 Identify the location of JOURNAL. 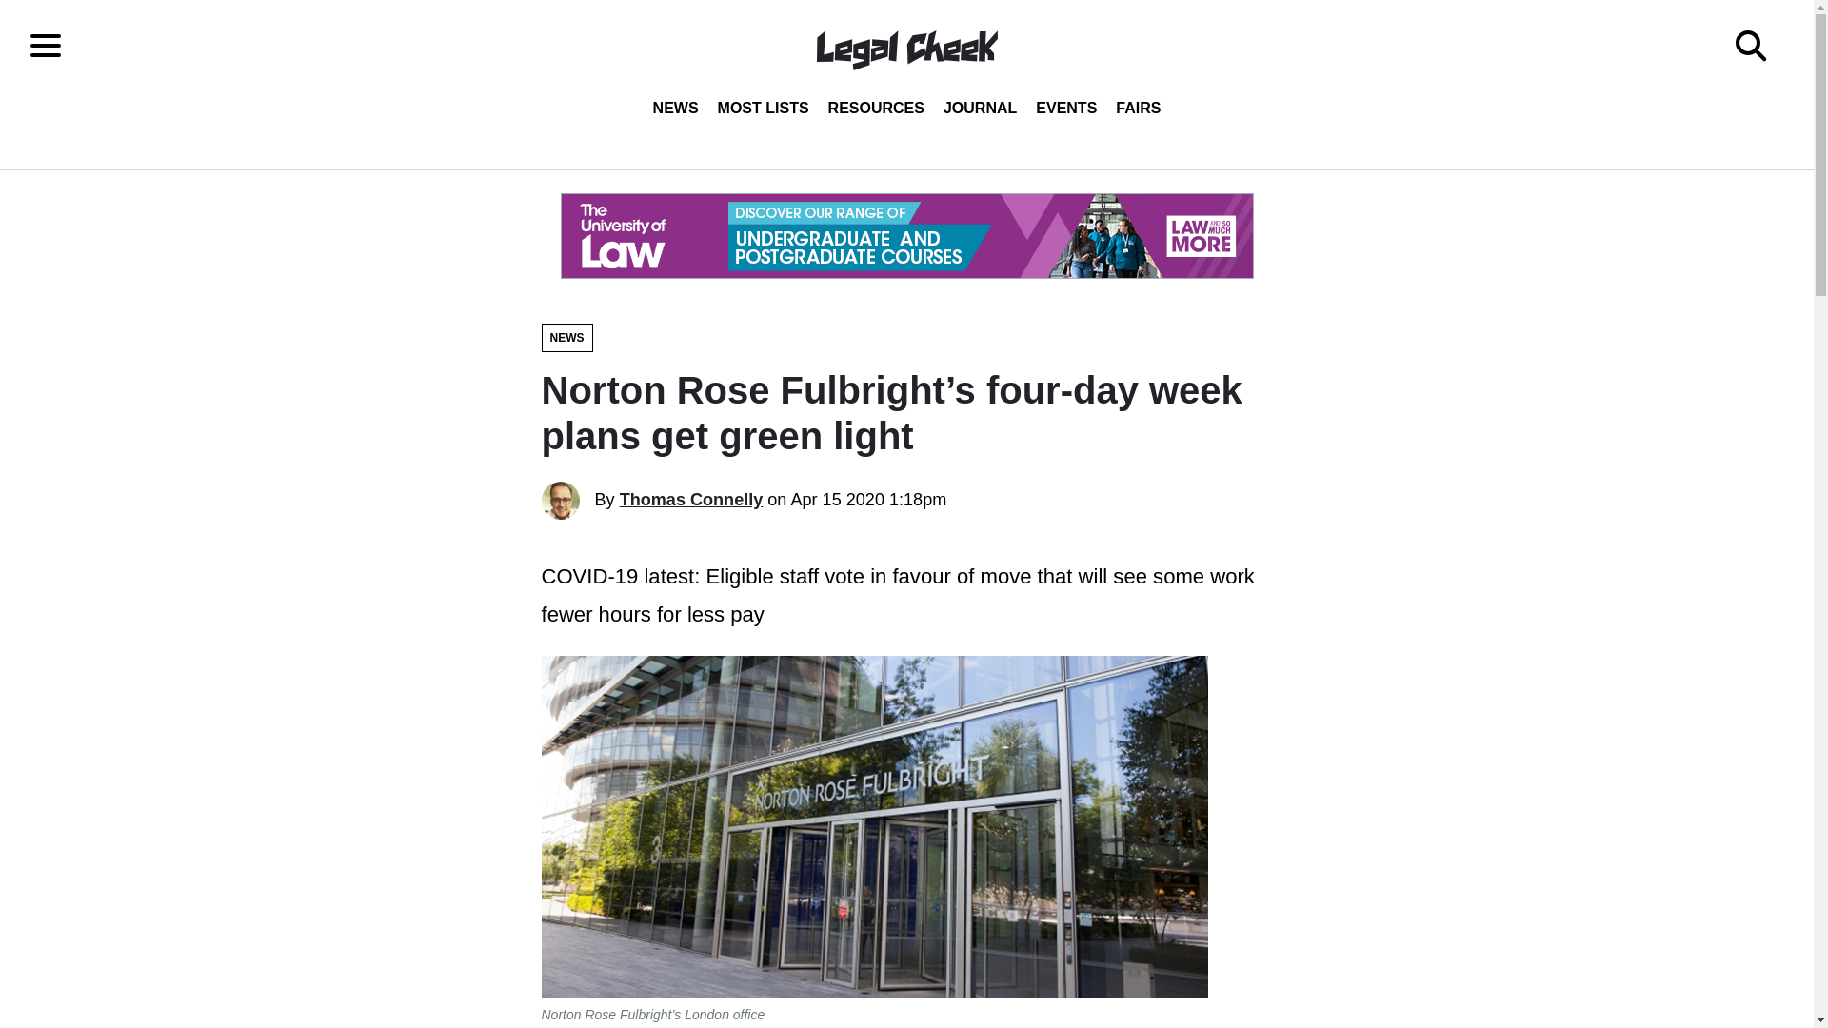
(980, 109).